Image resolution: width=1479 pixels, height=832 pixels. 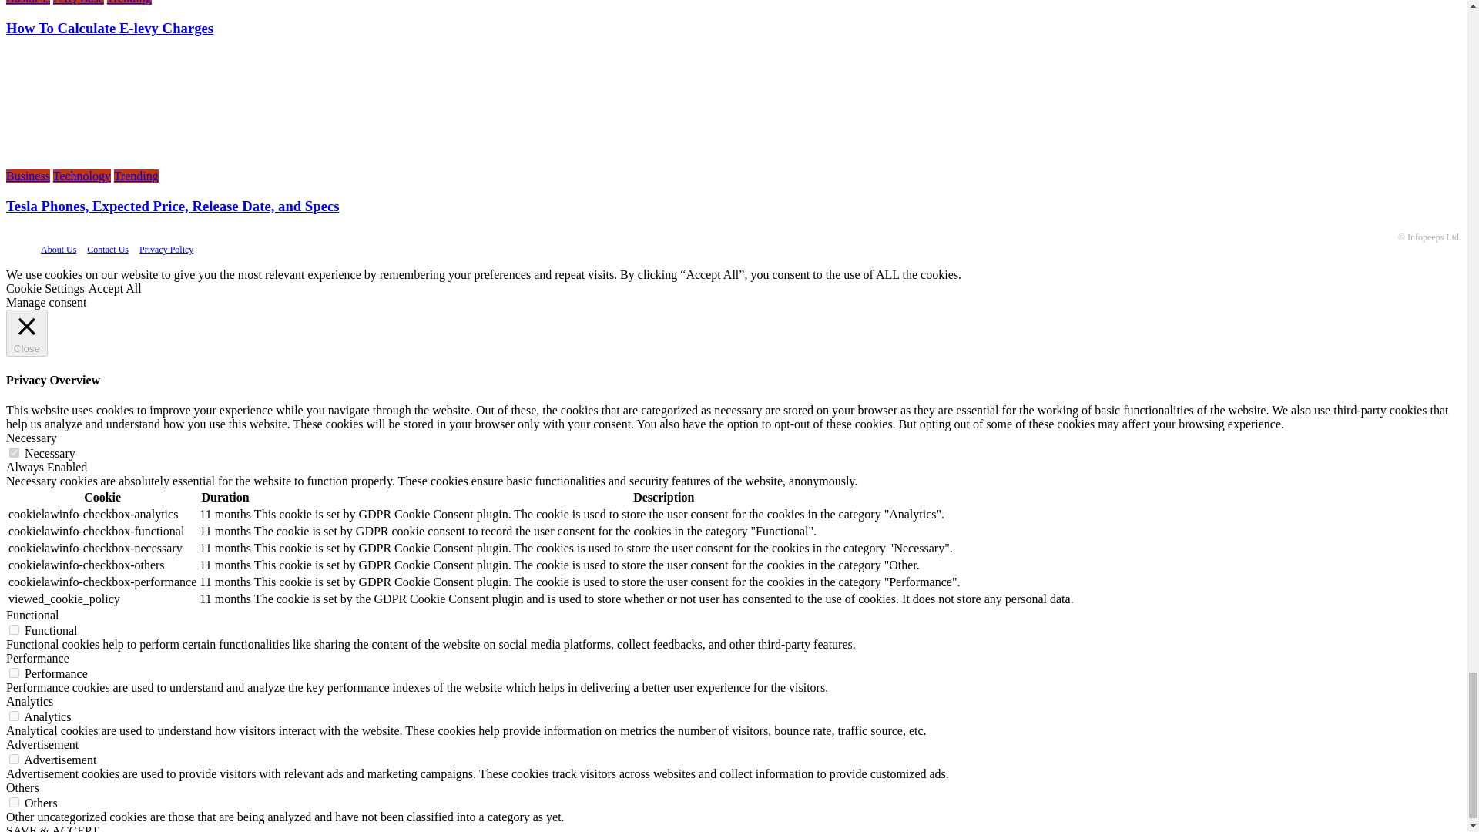 I want to click on on, so click(x=14, y=759).